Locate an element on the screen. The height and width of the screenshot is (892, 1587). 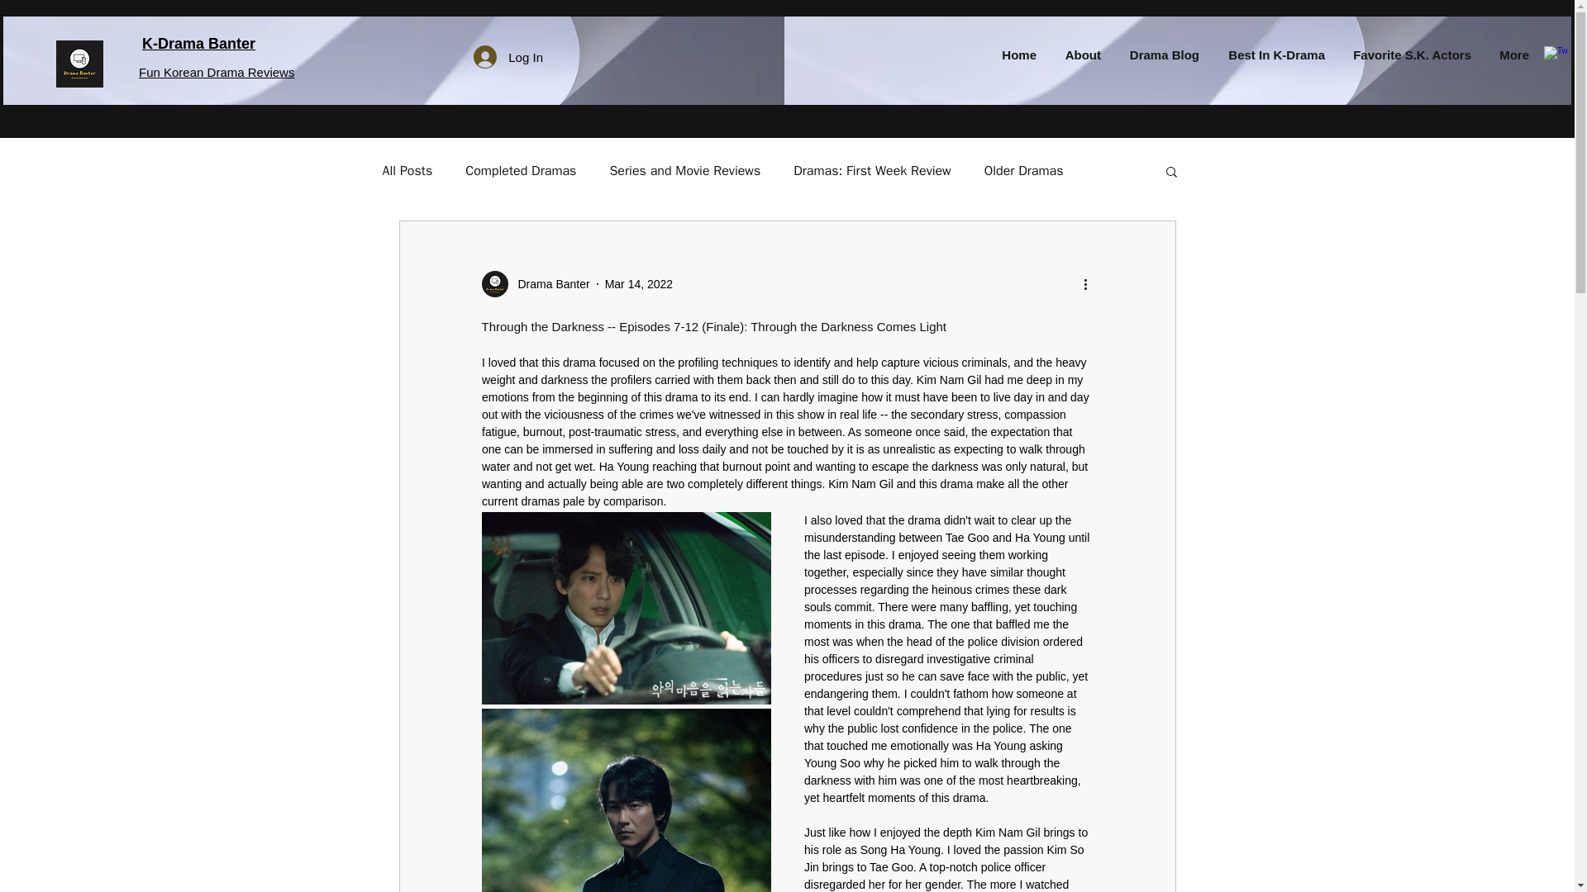
All Posts is located at coordinates (407, 171).